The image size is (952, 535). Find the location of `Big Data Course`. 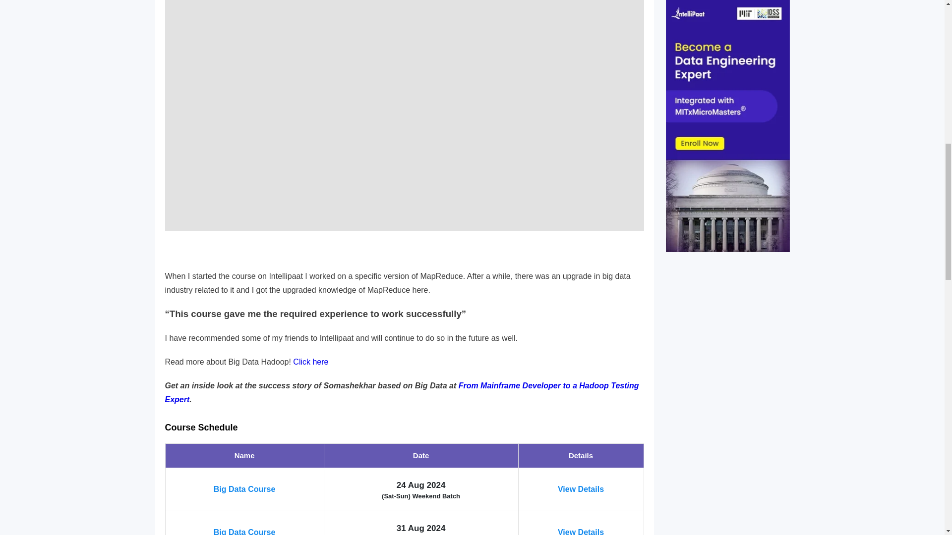

Big Data Course is located at coordinates (244, 488).